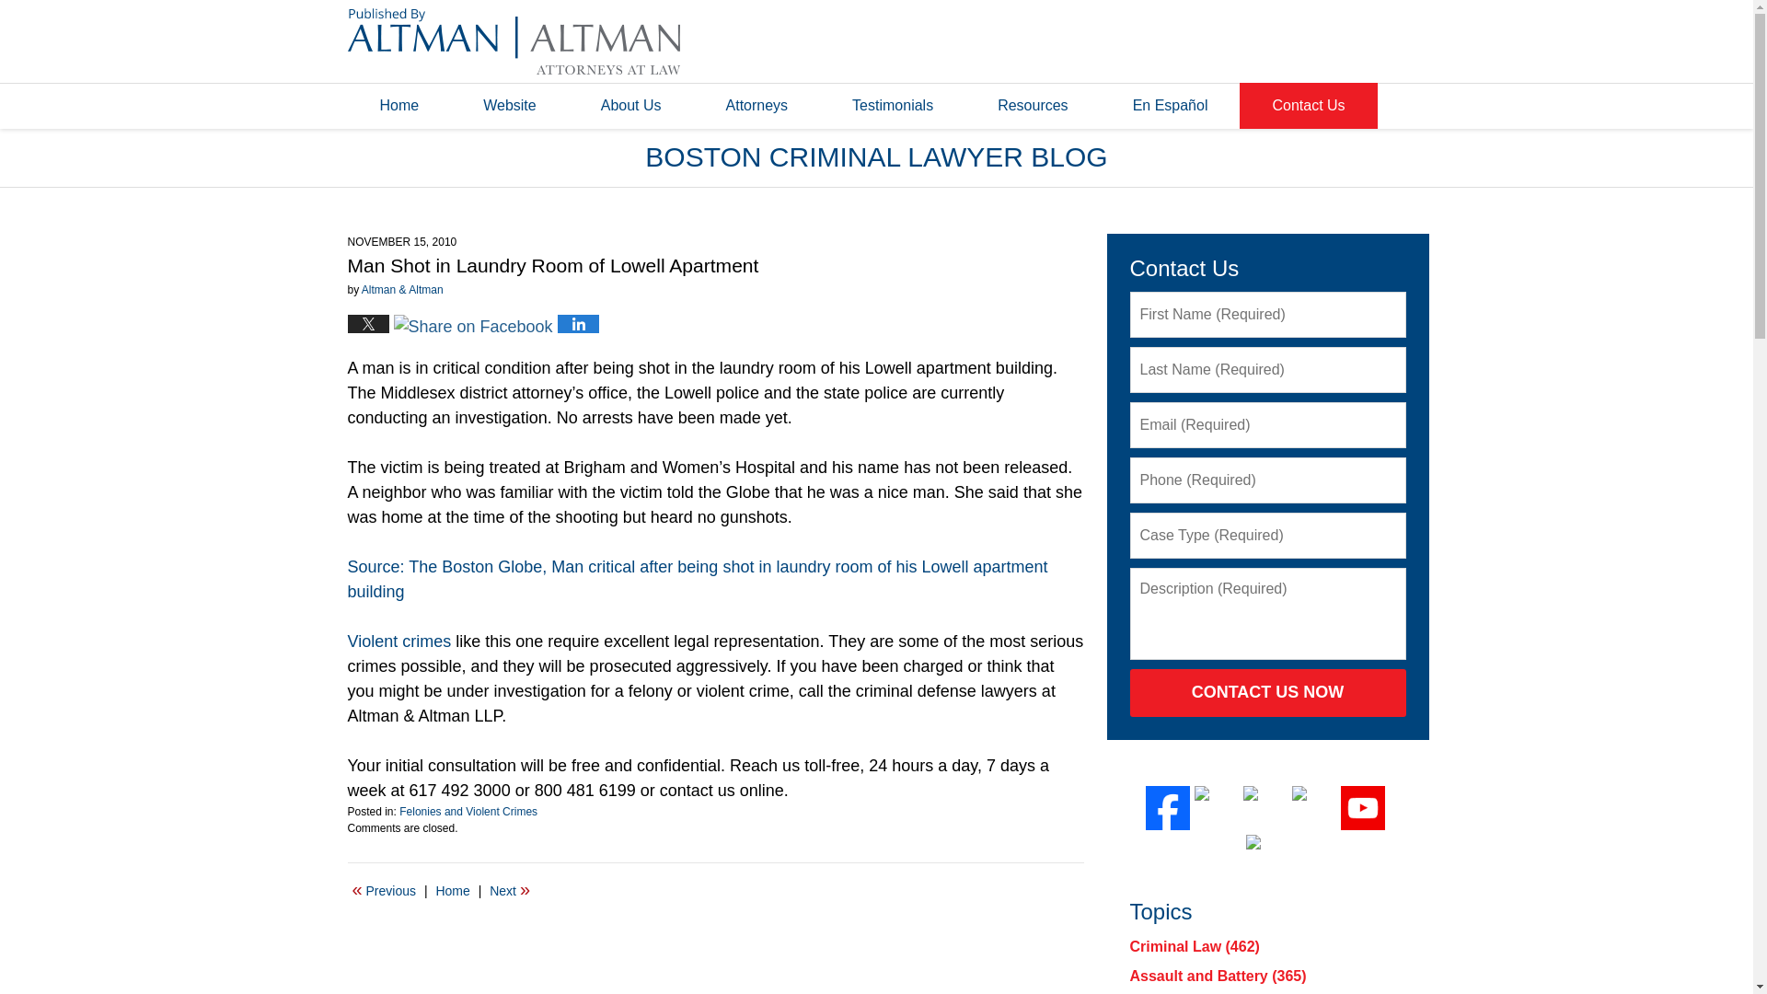  I want to click on Website, so click(510, 105).